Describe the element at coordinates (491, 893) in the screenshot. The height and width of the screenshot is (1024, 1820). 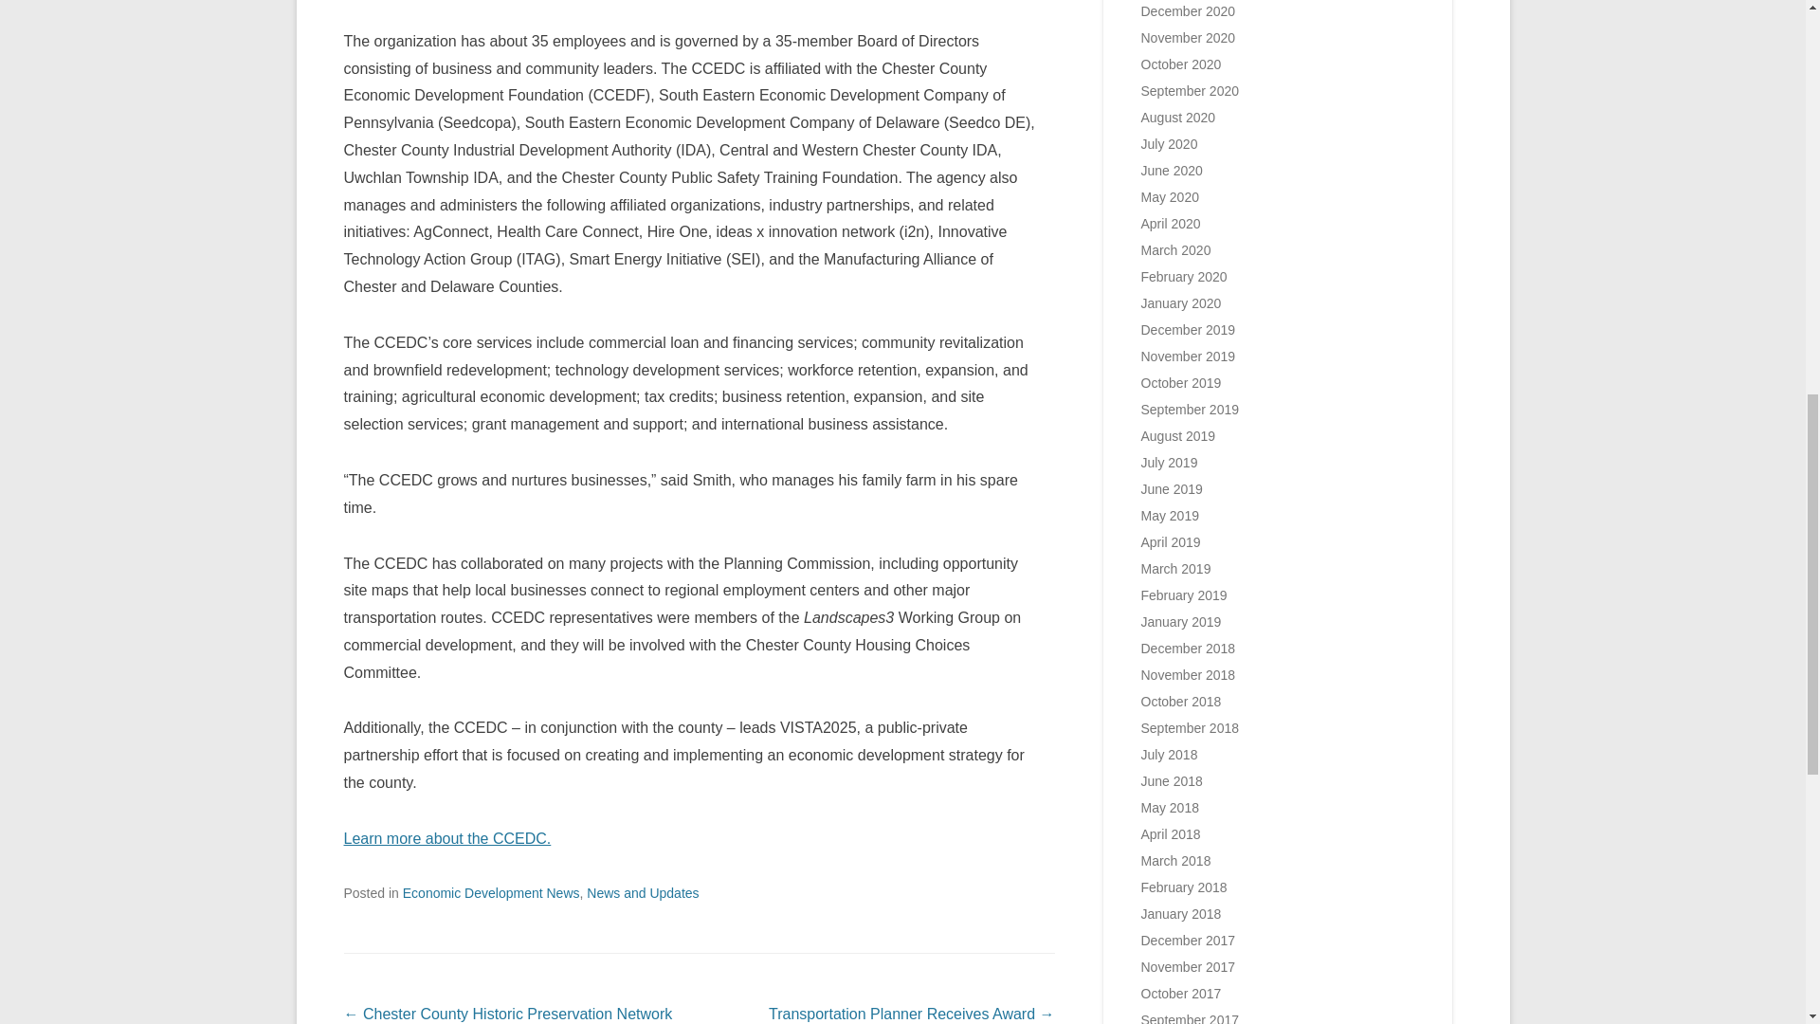
I see `Economic Development News` at that location.